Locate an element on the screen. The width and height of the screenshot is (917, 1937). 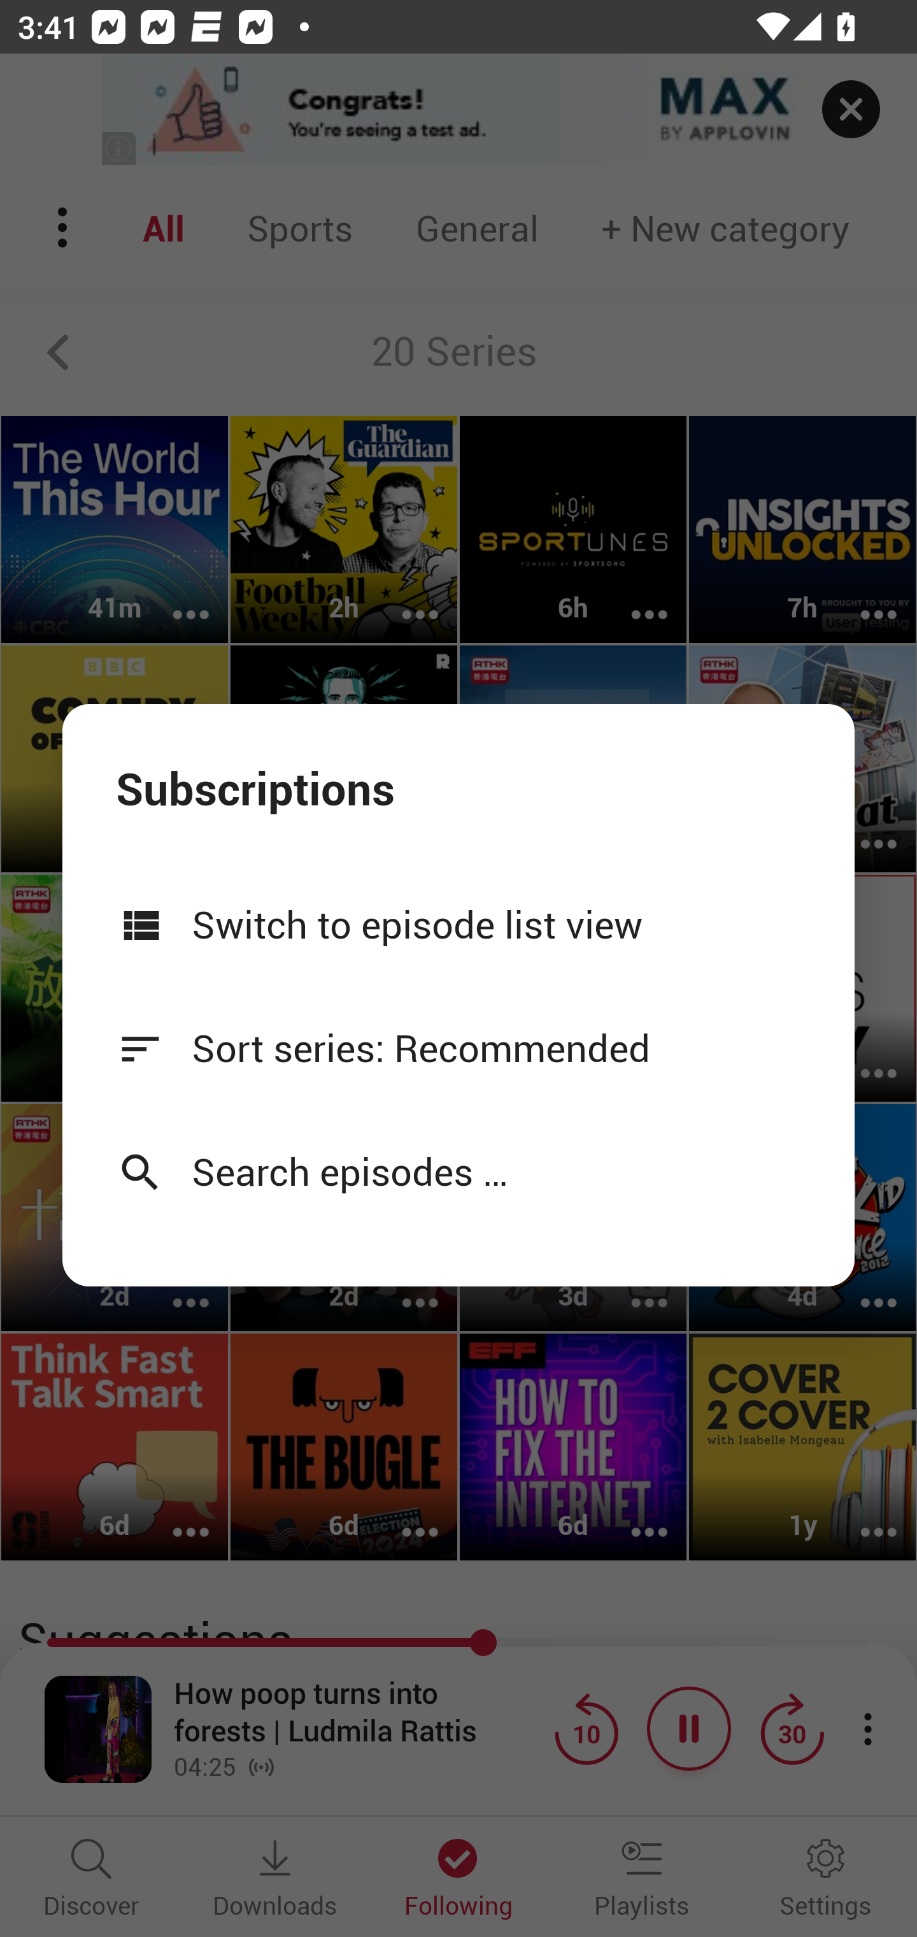
Sort series: Recommended is located at coordinates (458, 1048).